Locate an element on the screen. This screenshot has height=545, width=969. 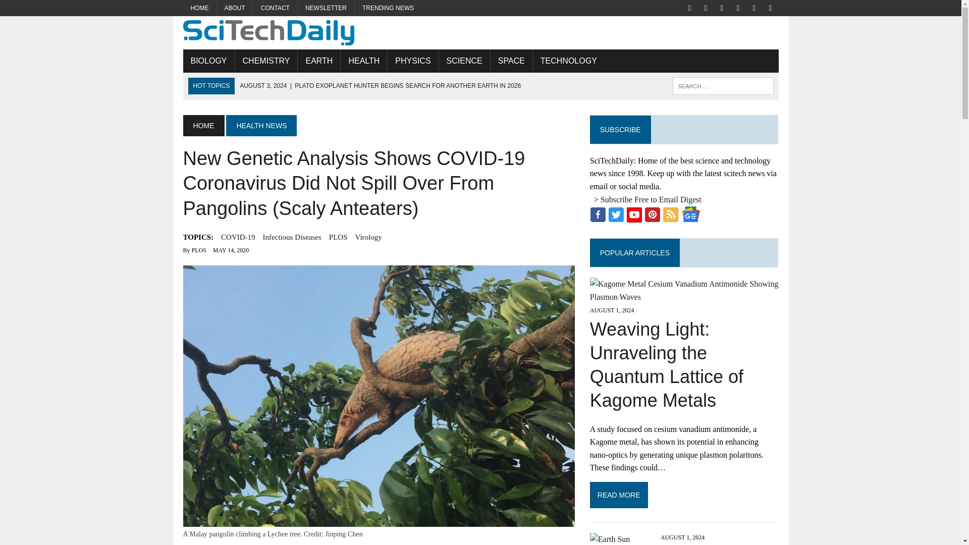
CONTACT is located at coordinates (275, 8).